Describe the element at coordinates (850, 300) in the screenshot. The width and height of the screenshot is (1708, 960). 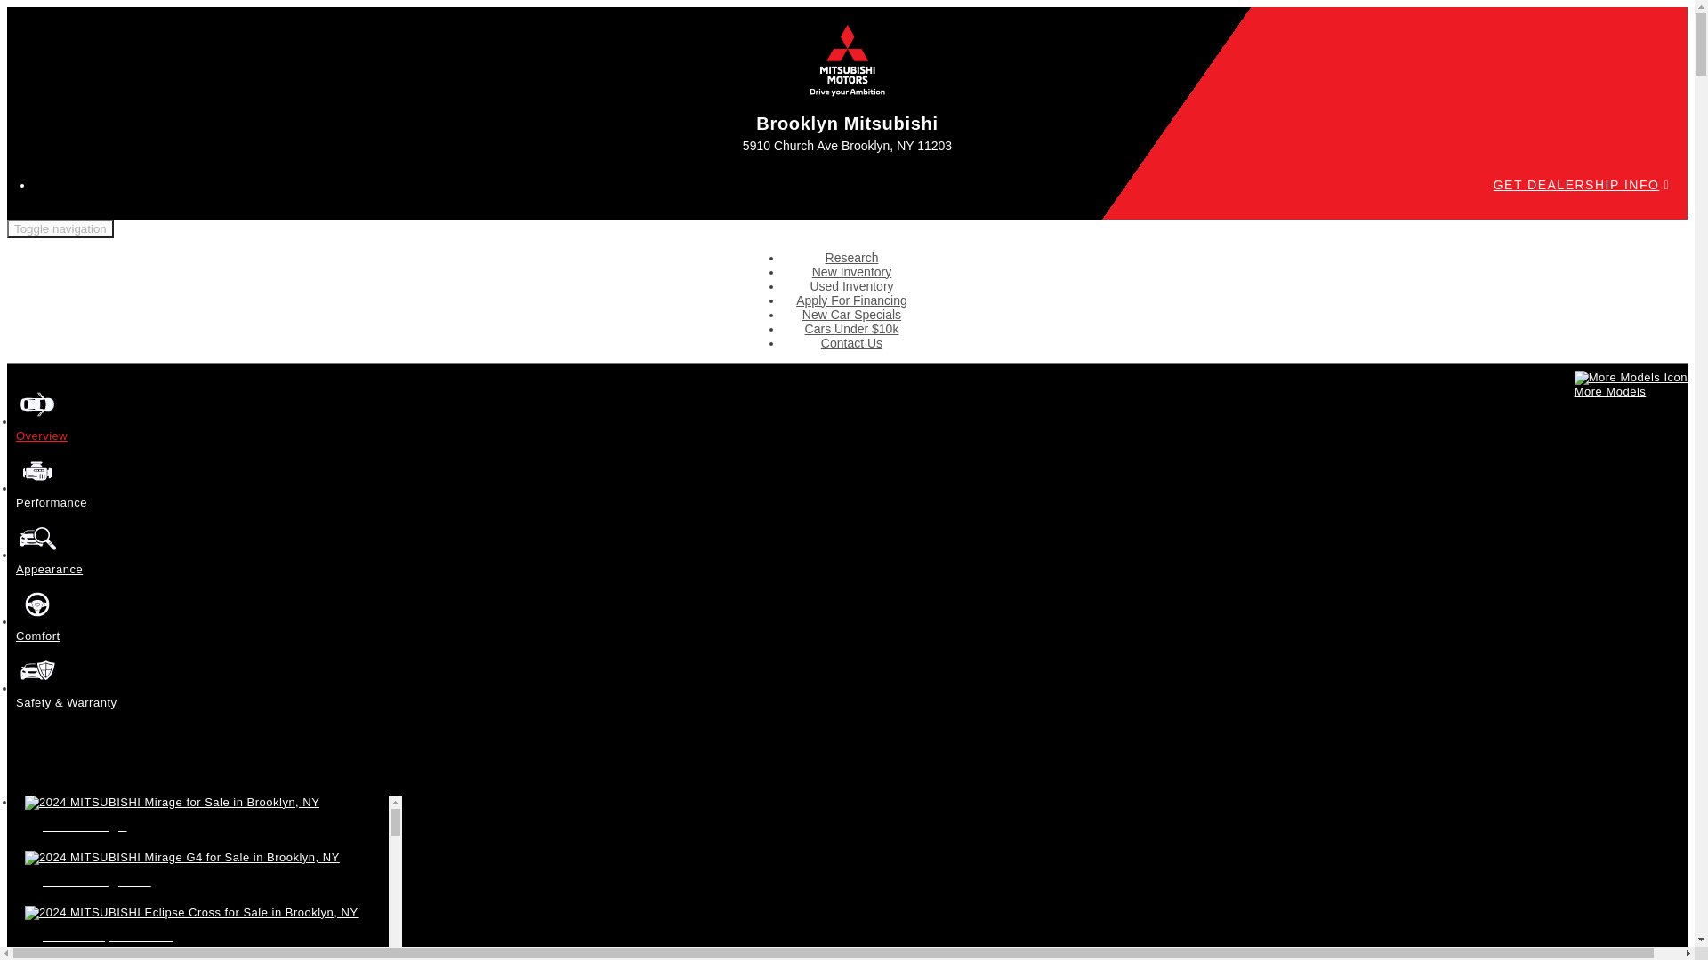
I see `Apply For Financing` at that location.